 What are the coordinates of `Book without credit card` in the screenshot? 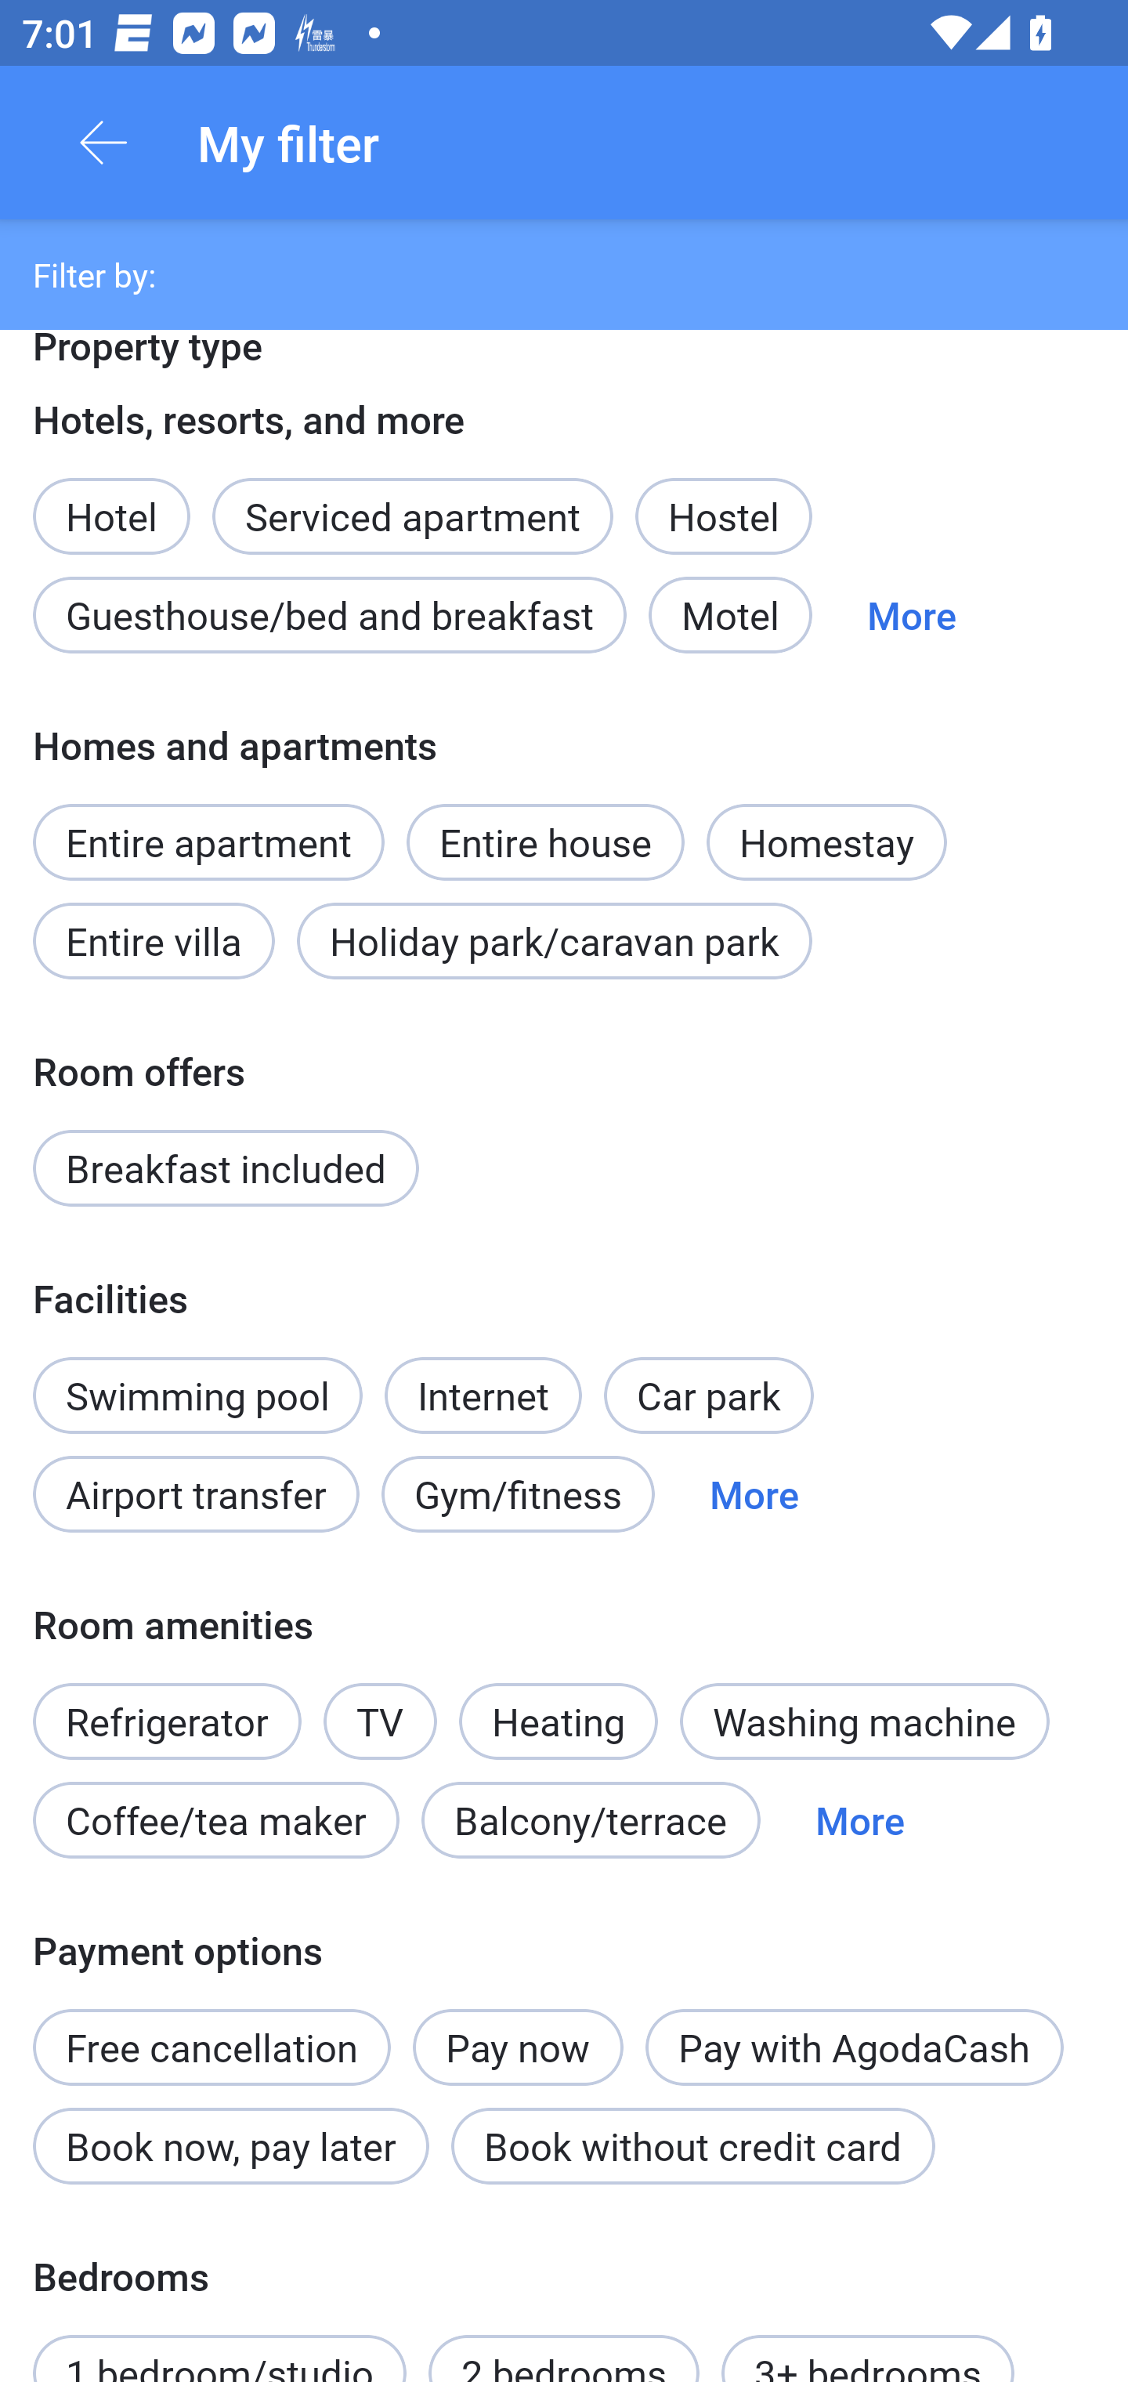 It's located at (692, 2145).